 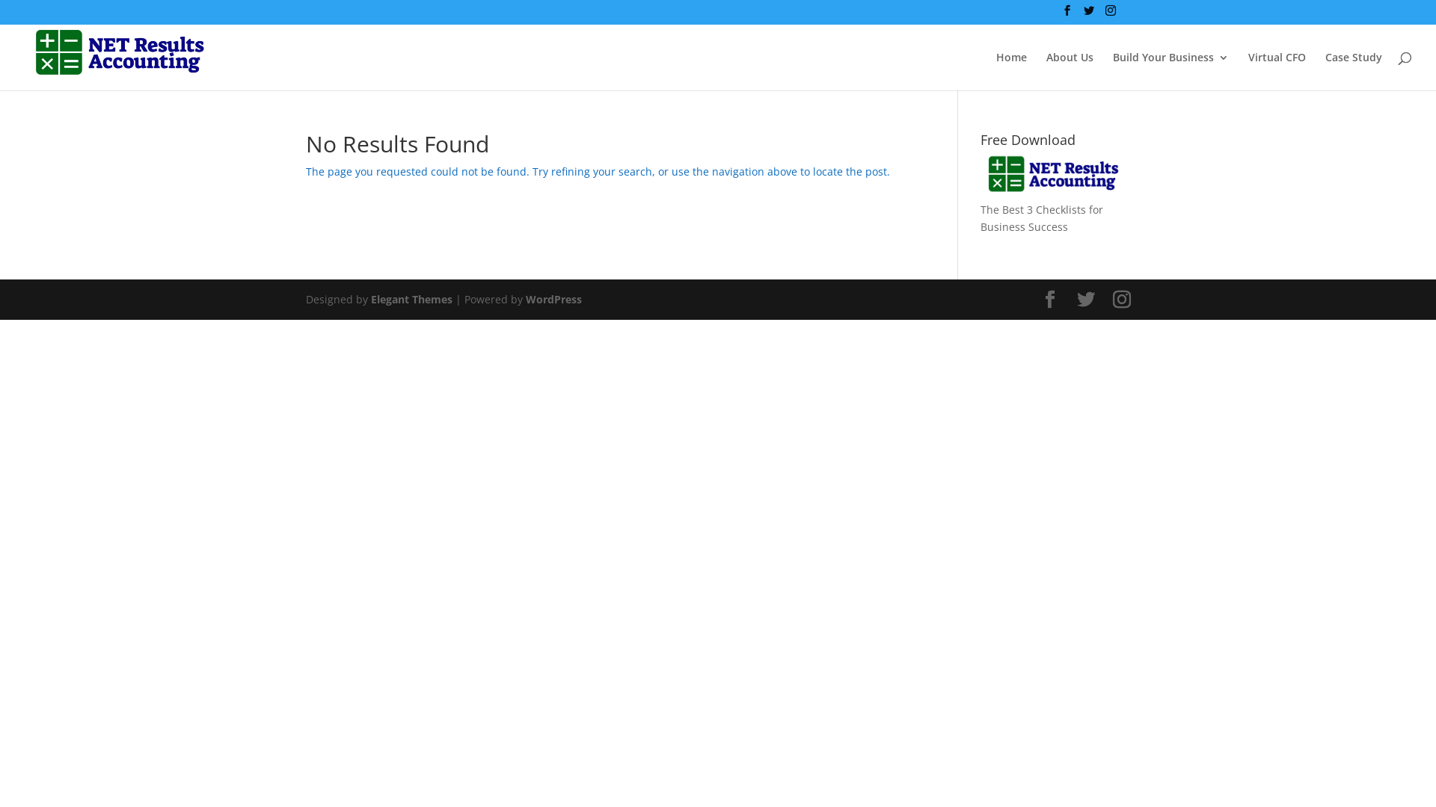 I want to click on The Best 3 Checklists for Business Success, so click(x=1055, y=194).